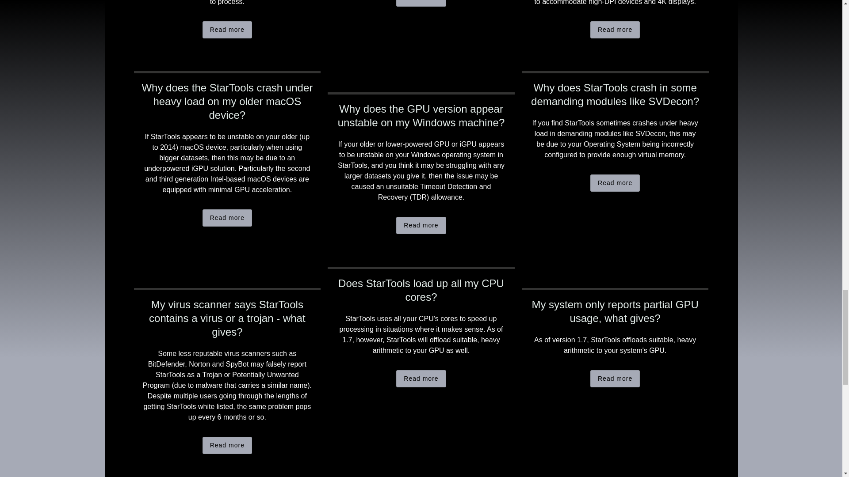 The width and height of the screenshot is (849, 477). Describe the element at coordinates (421, 290) in the screenshot. I see `Does StarTools load up all my CPU cores?` at that location.